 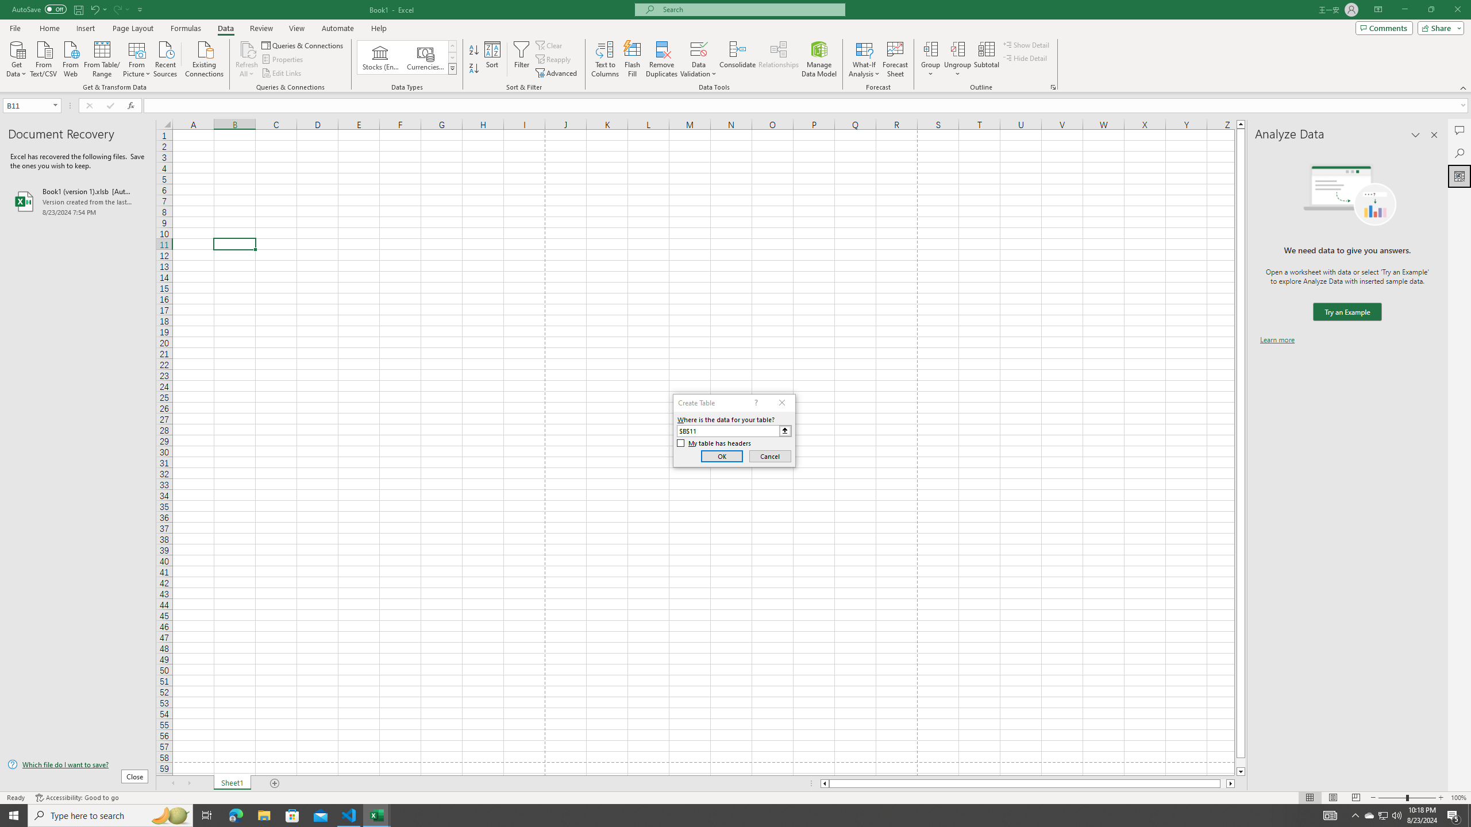 What do you see at coordinates (779, 59) in the screenshot?
I see `Relationships` at bounding box center [779, 59].